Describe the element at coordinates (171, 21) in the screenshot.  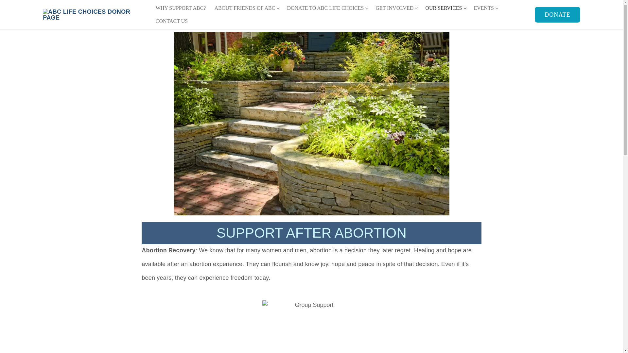
I see `WHY SUPPORT ABC?` at that location.